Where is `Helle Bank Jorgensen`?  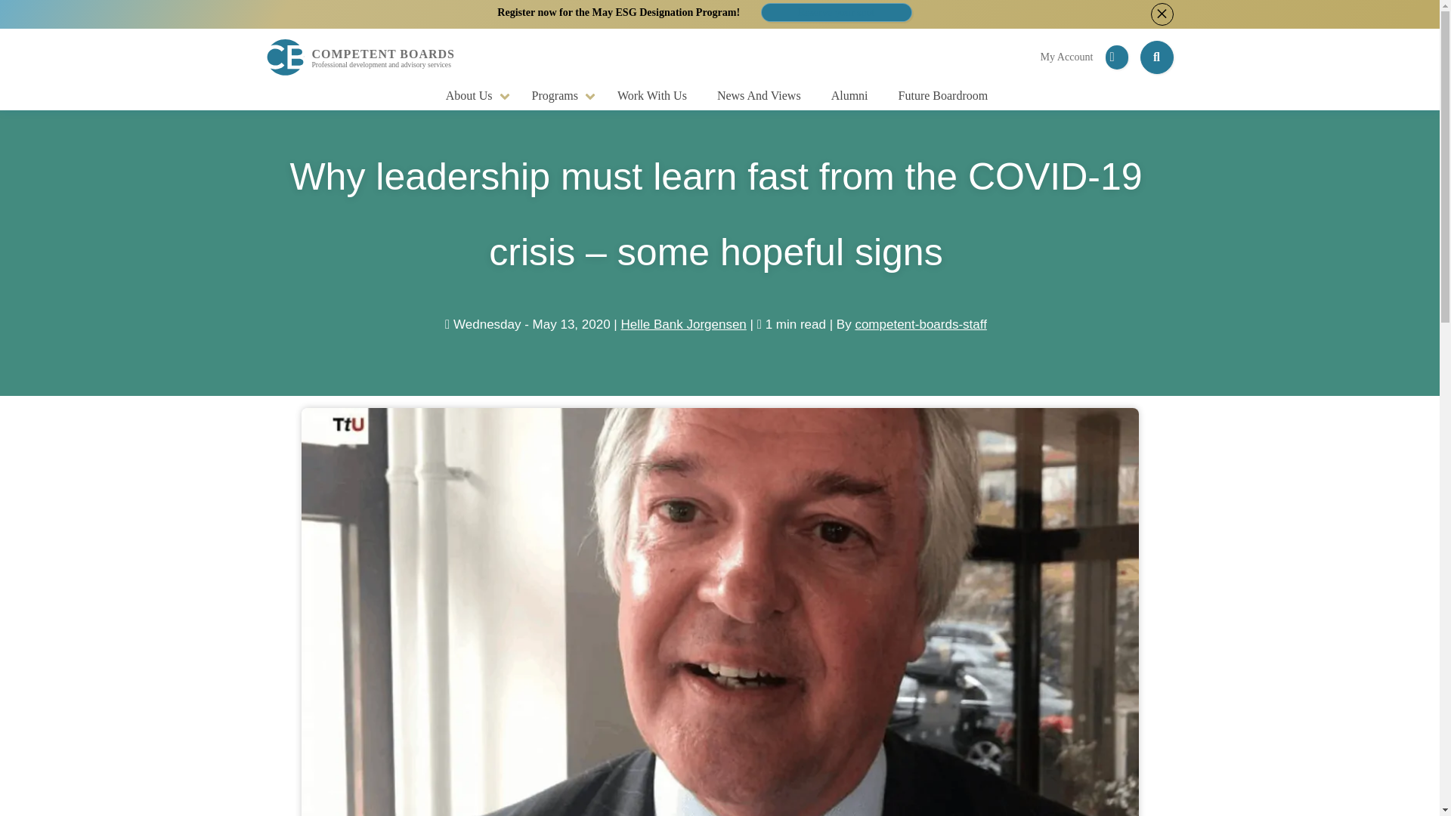 Helle Bank Jorgensen is located at coordinates (683, 324).